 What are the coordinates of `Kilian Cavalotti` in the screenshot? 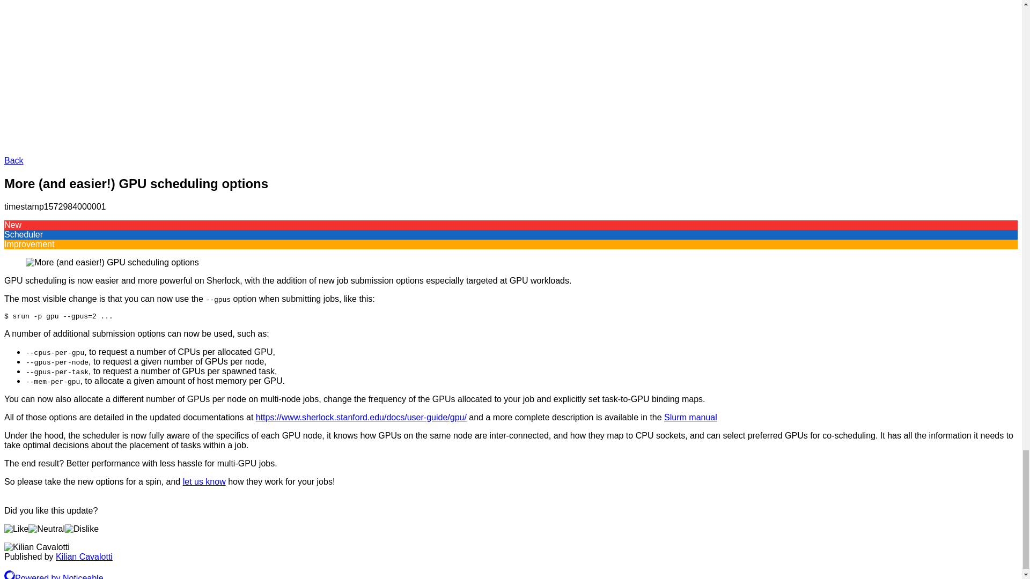 It's located at (84, 556).